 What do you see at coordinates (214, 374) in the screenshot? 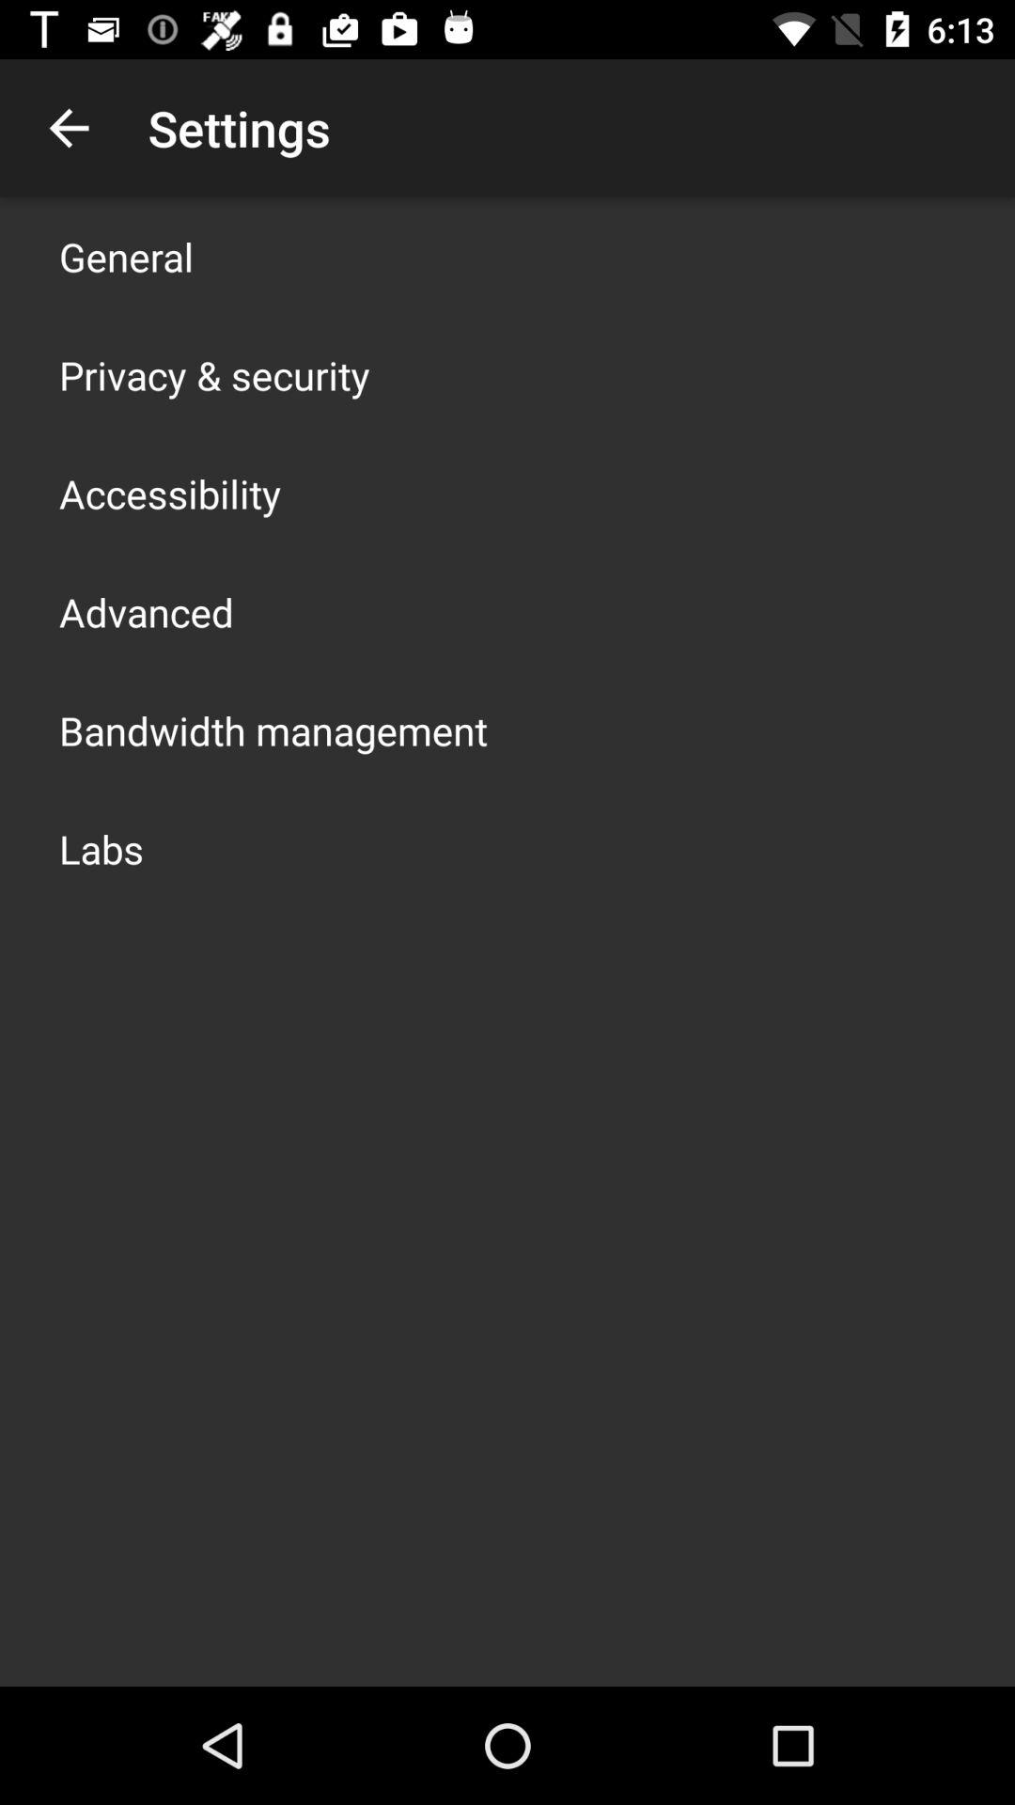
I see `scroll to privacy & security` at bounding box center [214, 374].